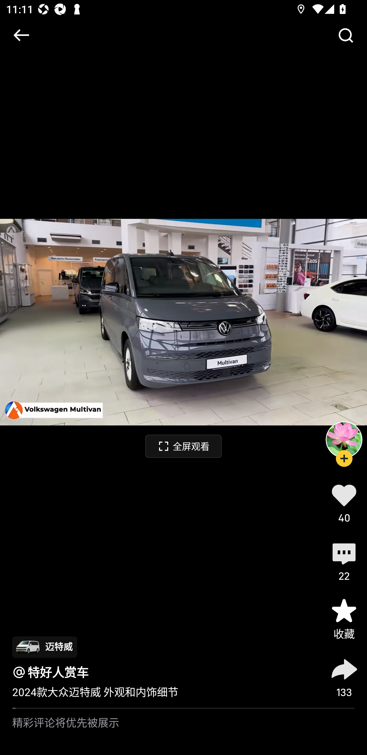 Image resolution: width=367 pixels, height=755 pixels. What do you see at coordinates (344, 561) in the screenshot?
I see `22` at bounding box center [344, 561].